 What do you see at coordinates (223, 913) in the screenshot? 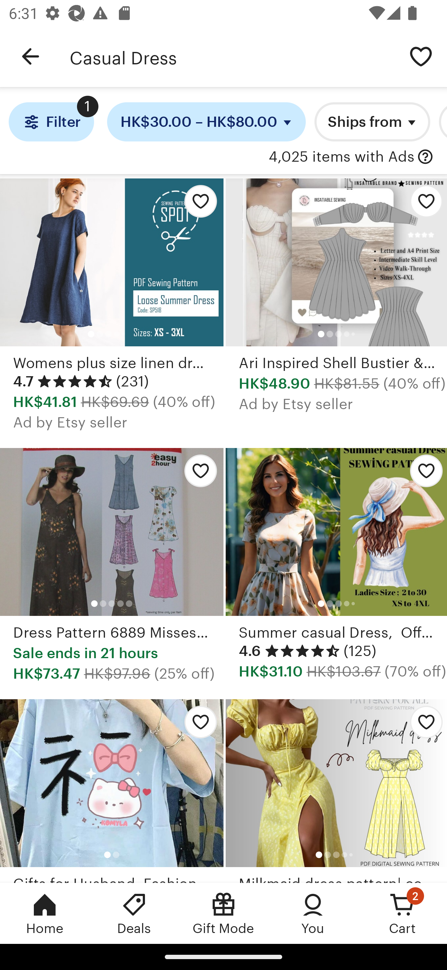
I see `Gift Mode` at bounding box center [223, 913].